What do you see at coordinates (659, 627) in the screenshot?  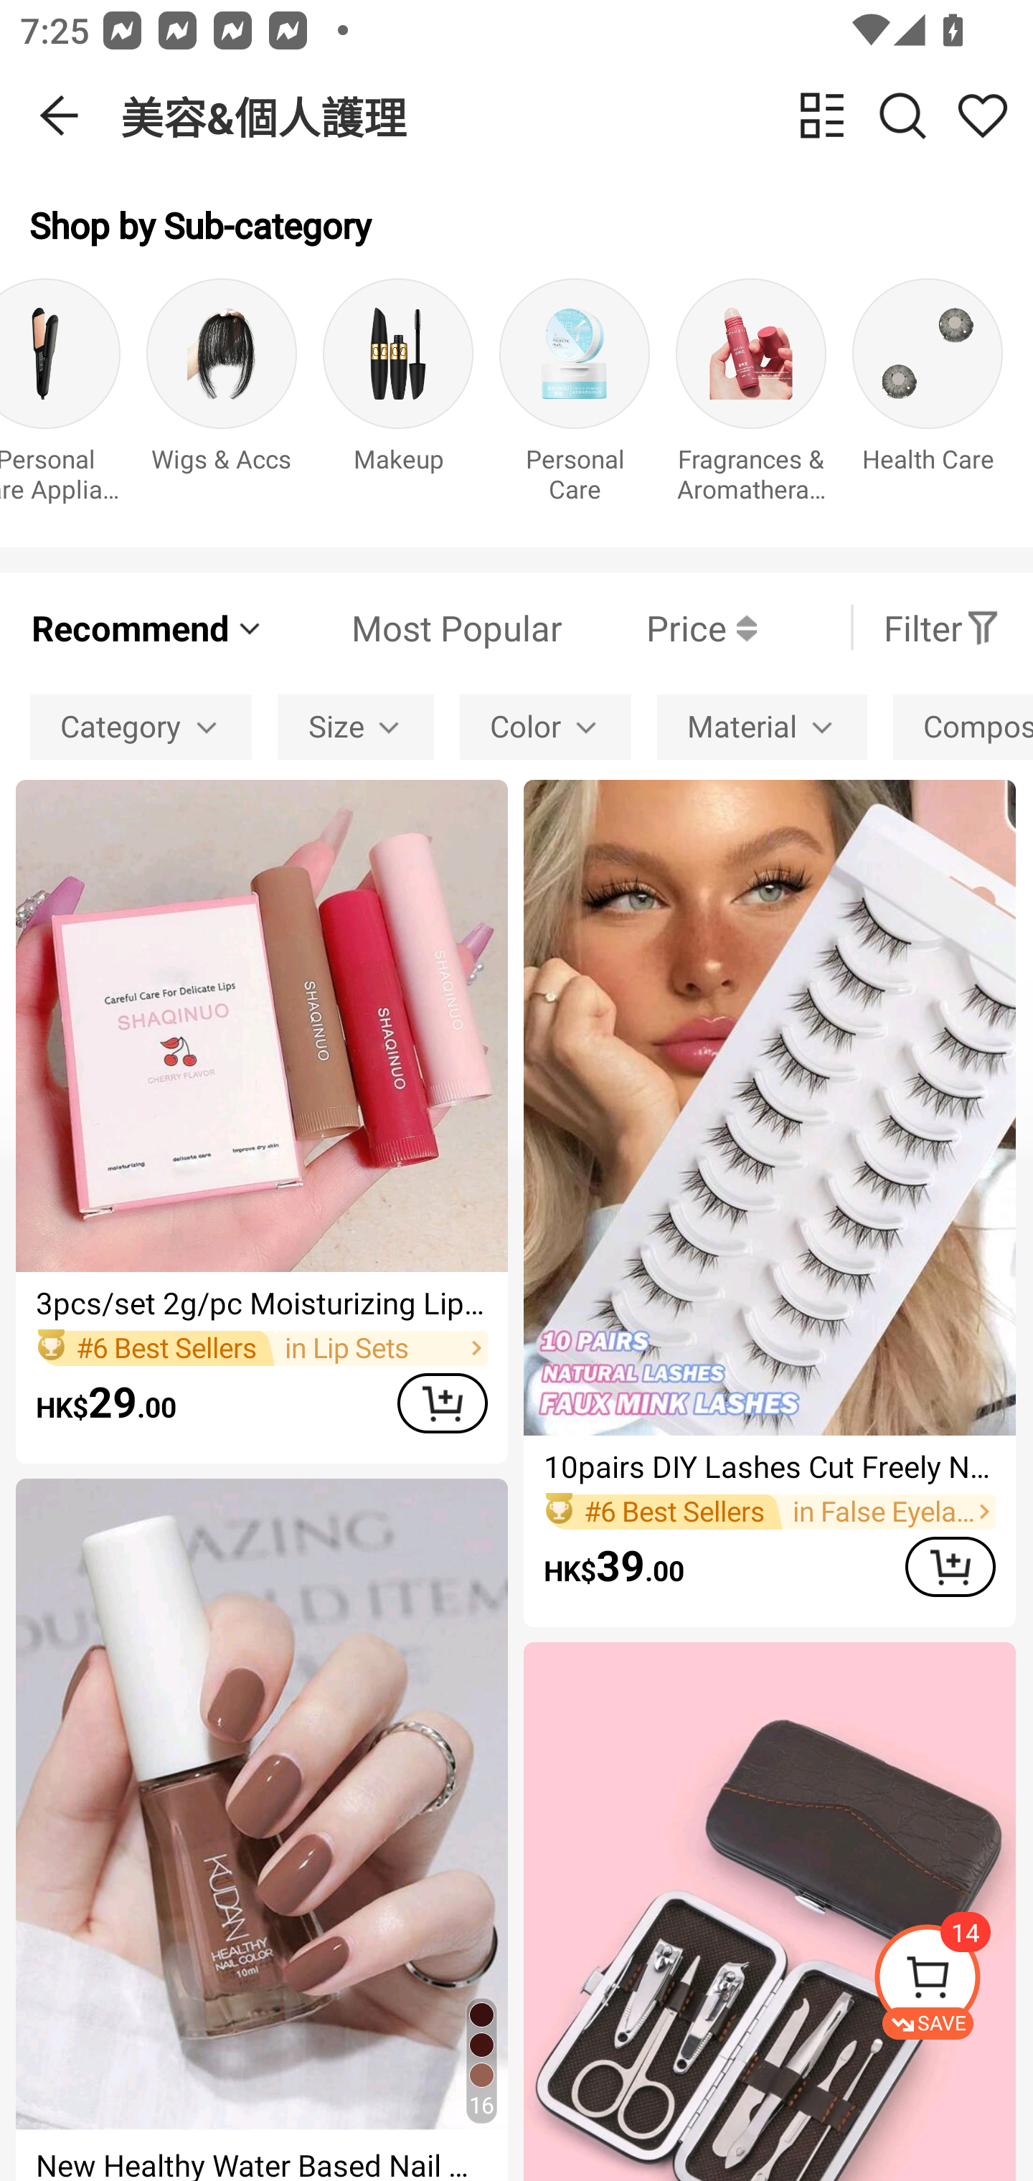 I see `Price` at bounding box center [659, 627].